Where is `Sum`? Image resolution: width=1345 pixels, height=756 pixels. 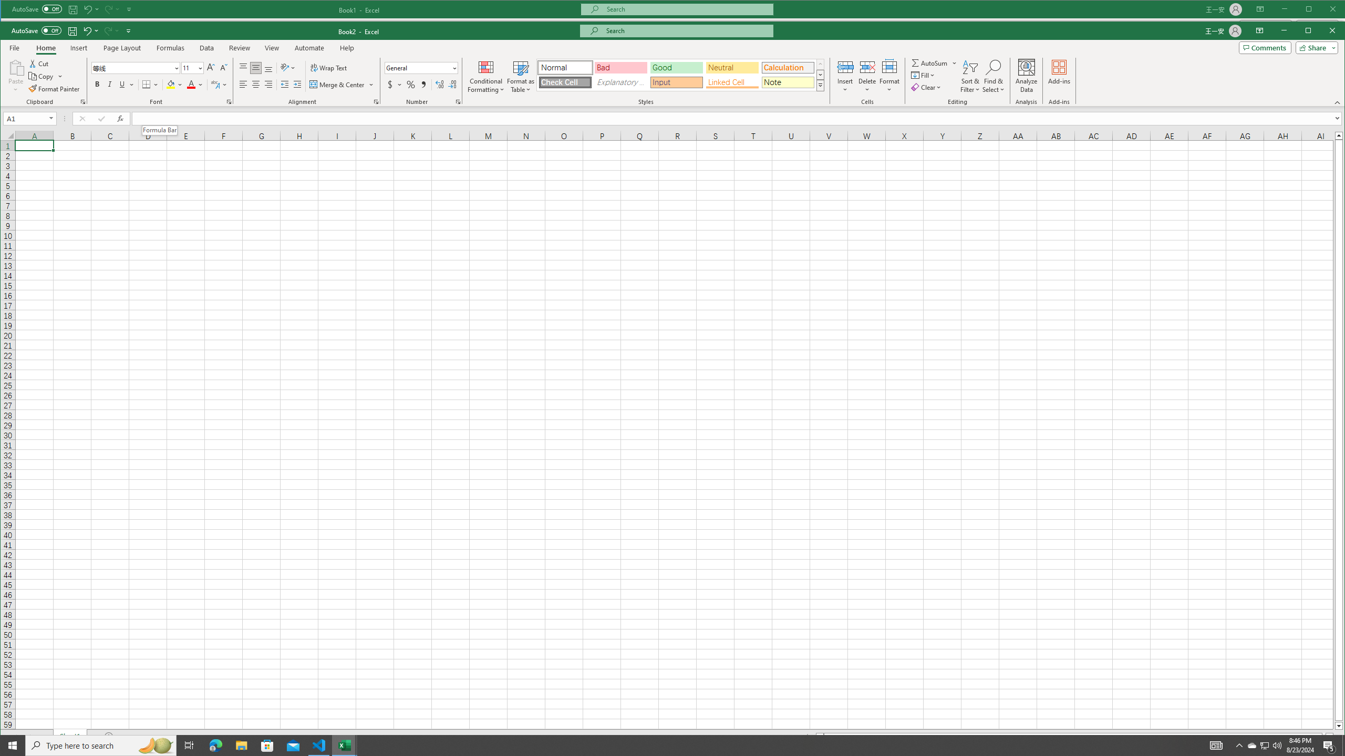 Sum is located at coordinates (930, 63).